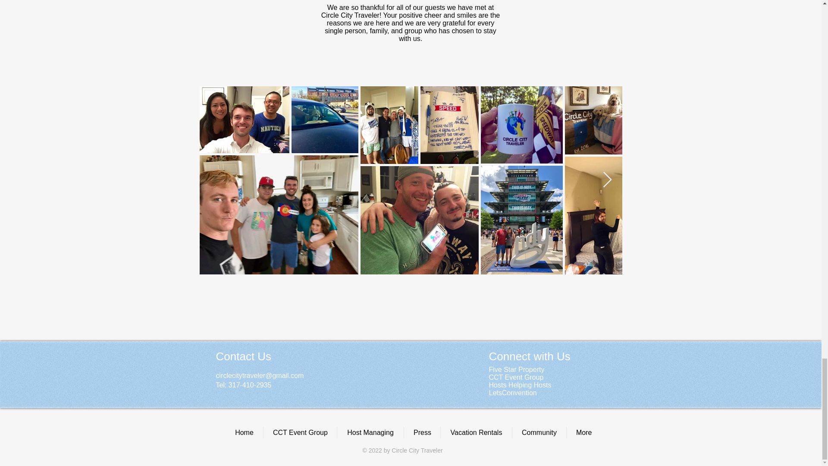 Image resolution: width=828 pixels, height=466 pixels. I want to click on Home, so click(244, 432).